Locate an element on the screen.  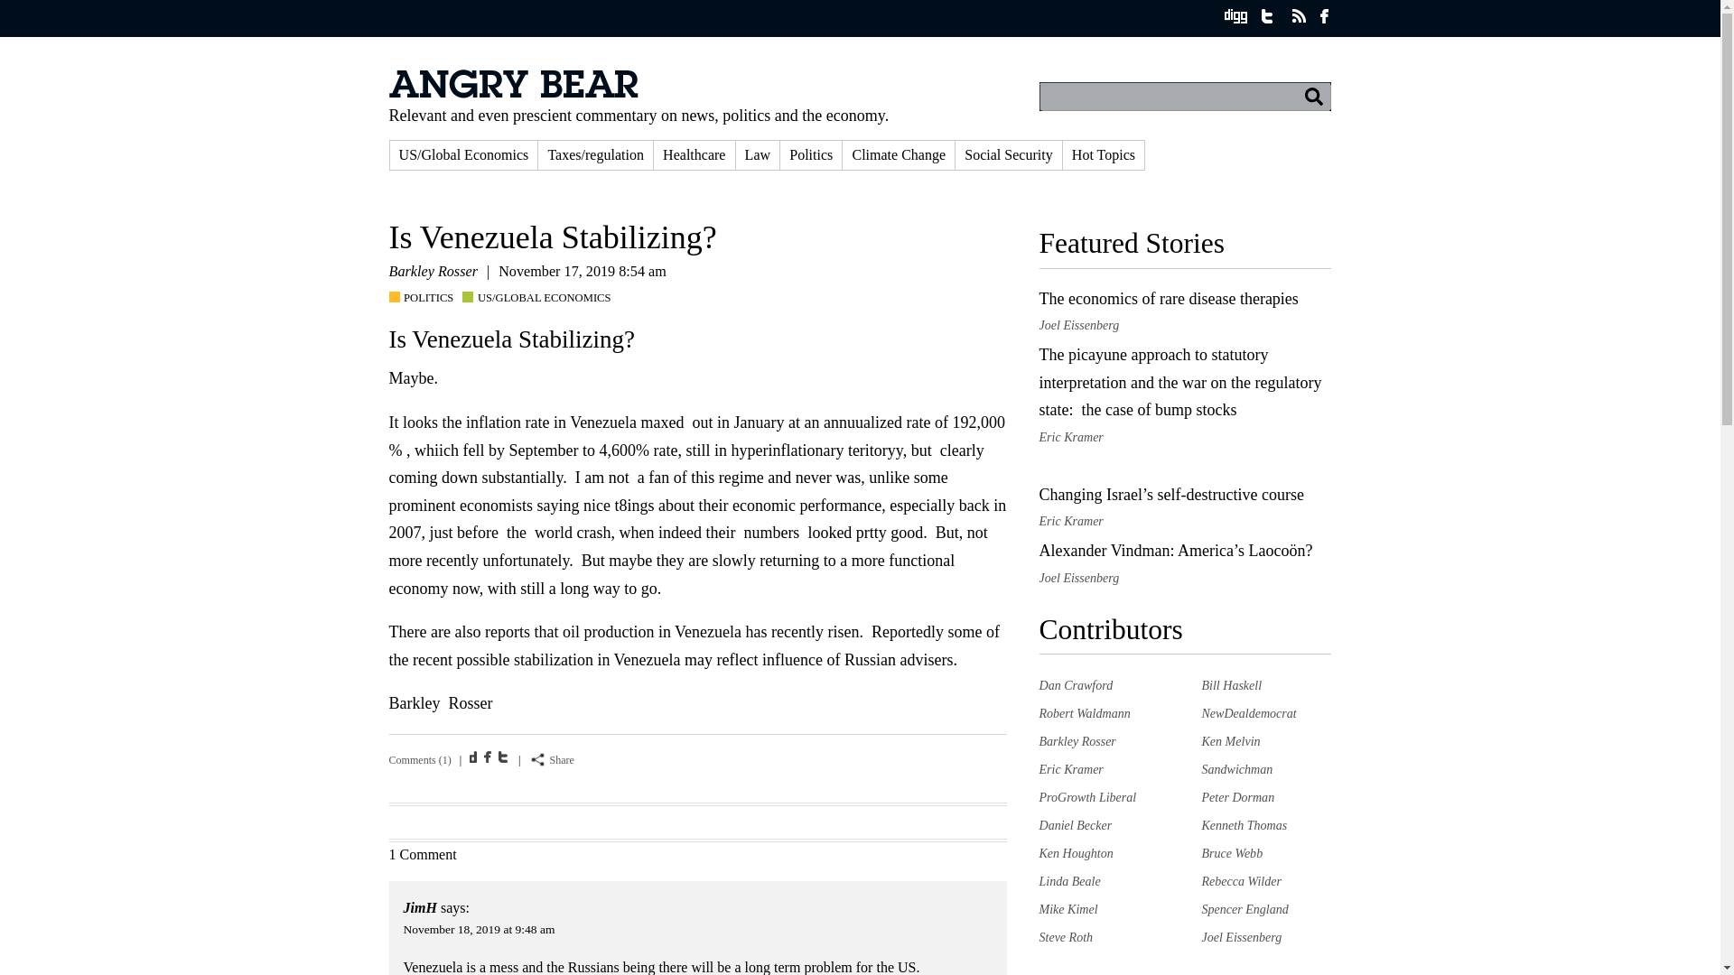
November 18, 2019 at 9:48 am is located at coordinates (479, 928).